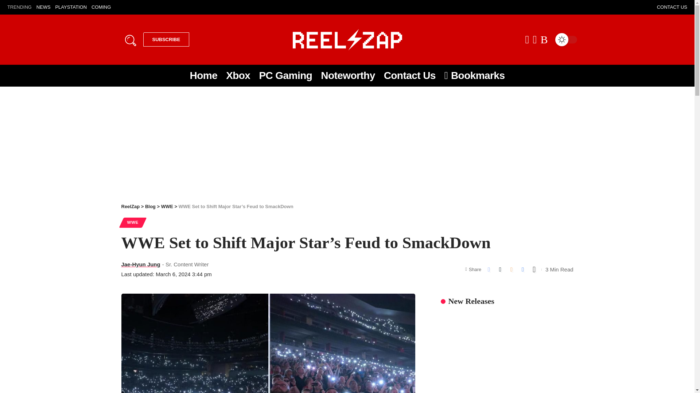 The width and height of the screenshot is (700, 393). Describe the element at coordinates (71, 7) in the screenshot. I see `PLAYSTATION` at that location.